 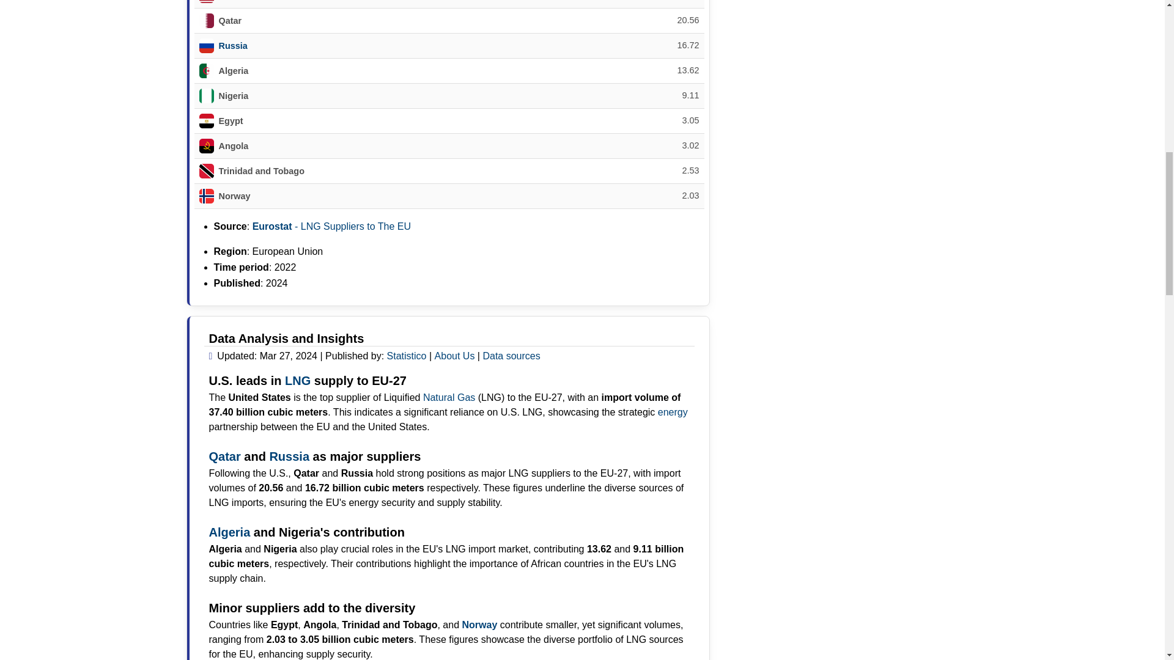 What do you see at coordinates (289, 456) in the screenshot?
I see `Russia` at bounding box center [289, 456].